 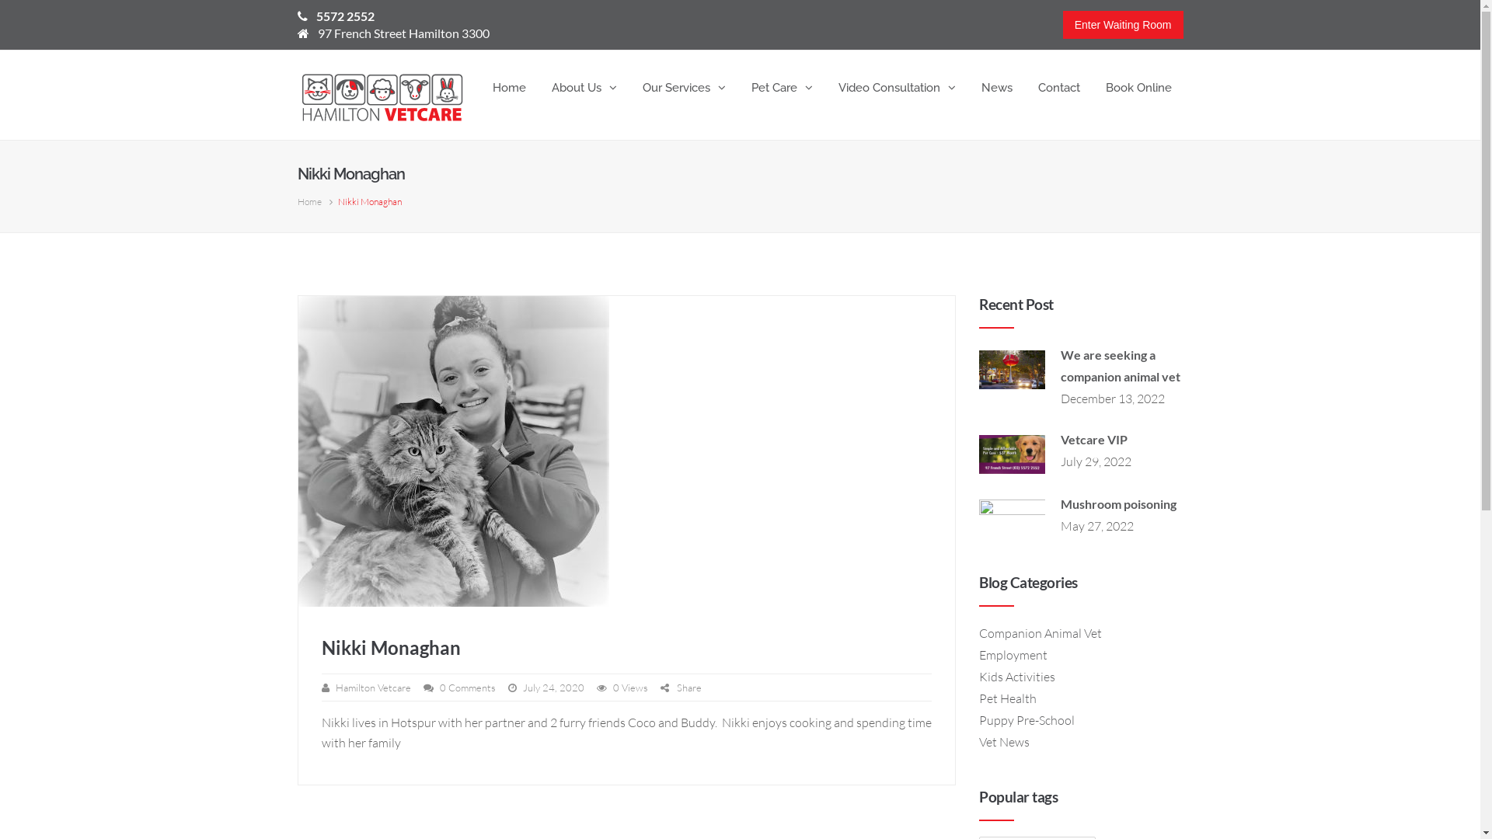 What do you see at coordinates (684, 88) in the screenshot?
I see `Our Services` at bounding box center [684, 88].